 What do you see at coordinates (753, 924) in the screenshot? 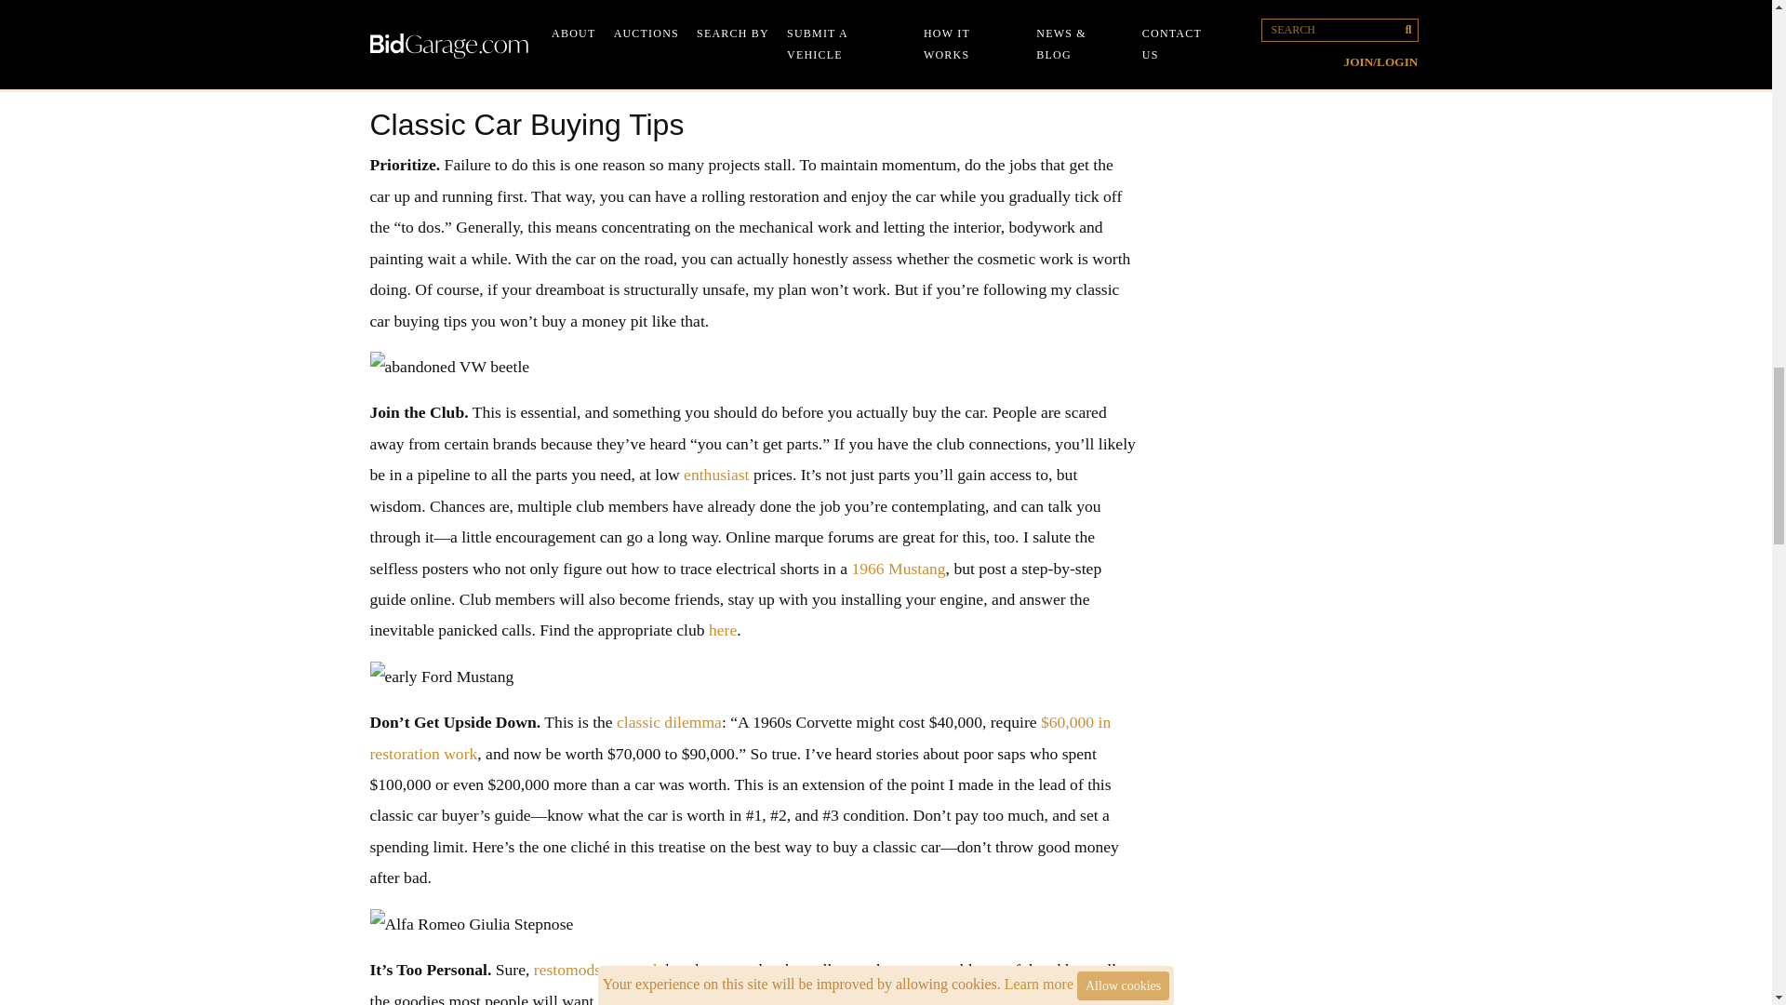
I see `Alfa Romeo Giulia Stepnose` at bounding box center [753, 924].